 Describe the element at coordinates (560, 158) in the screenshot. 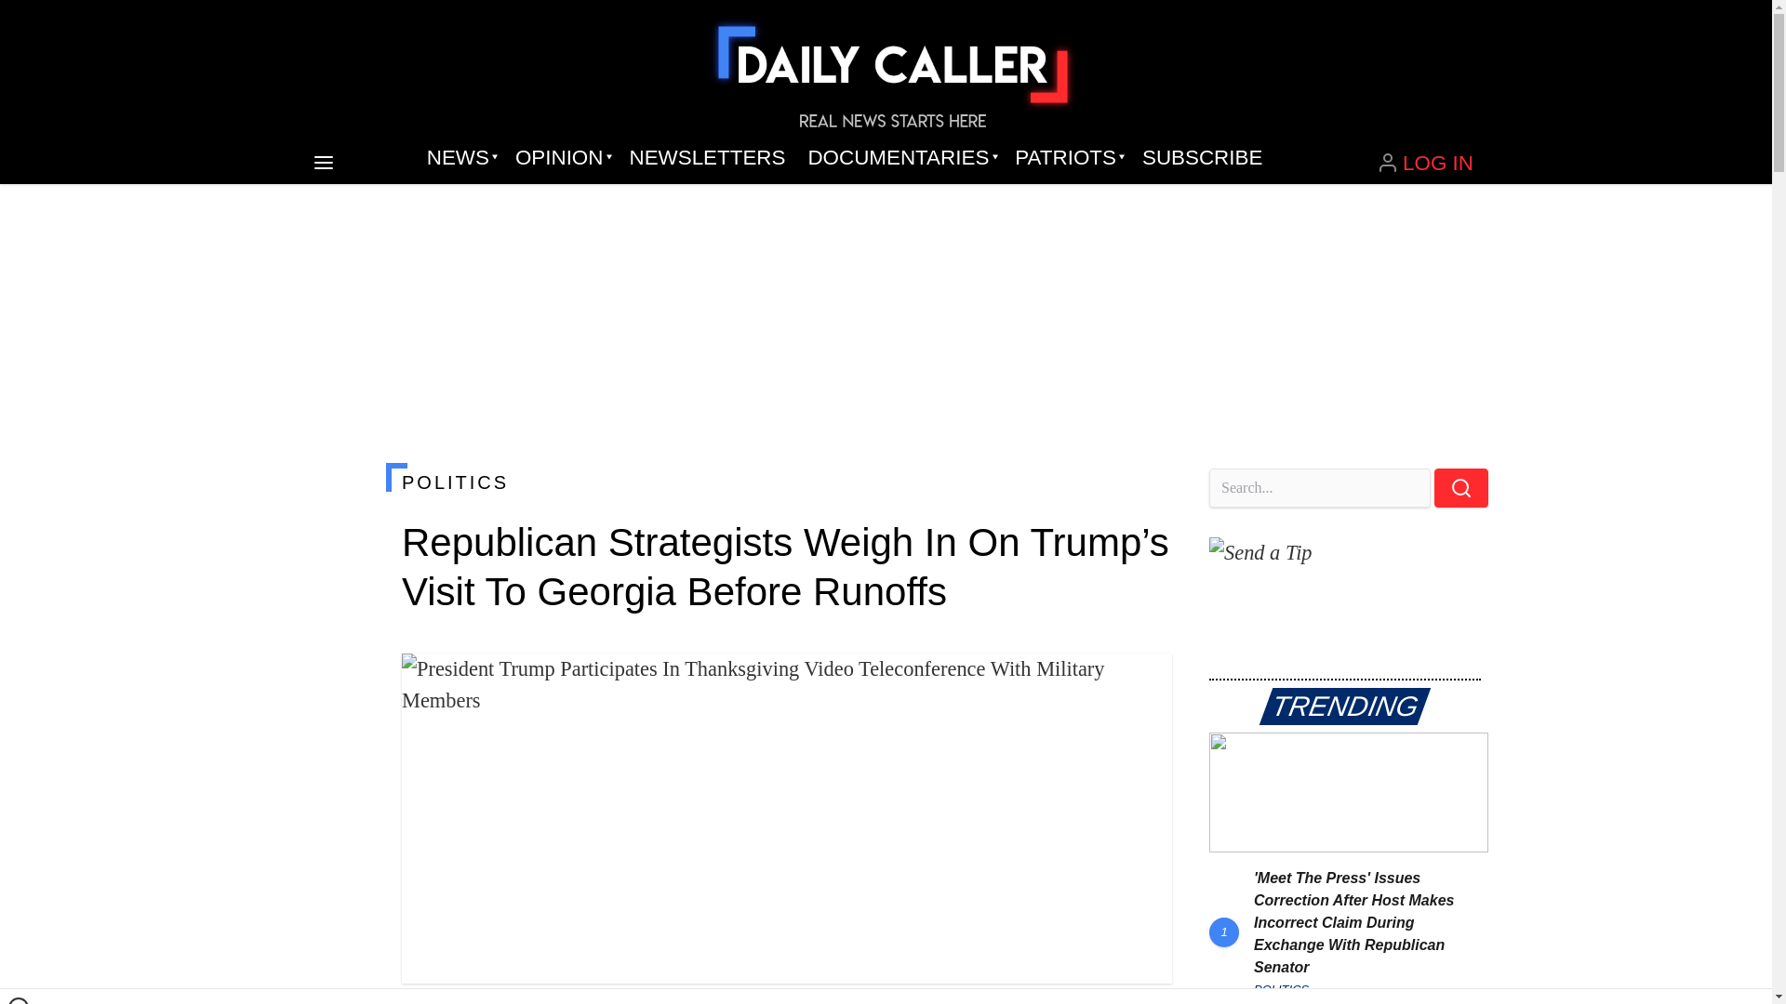

I see `OPINION` at that location.